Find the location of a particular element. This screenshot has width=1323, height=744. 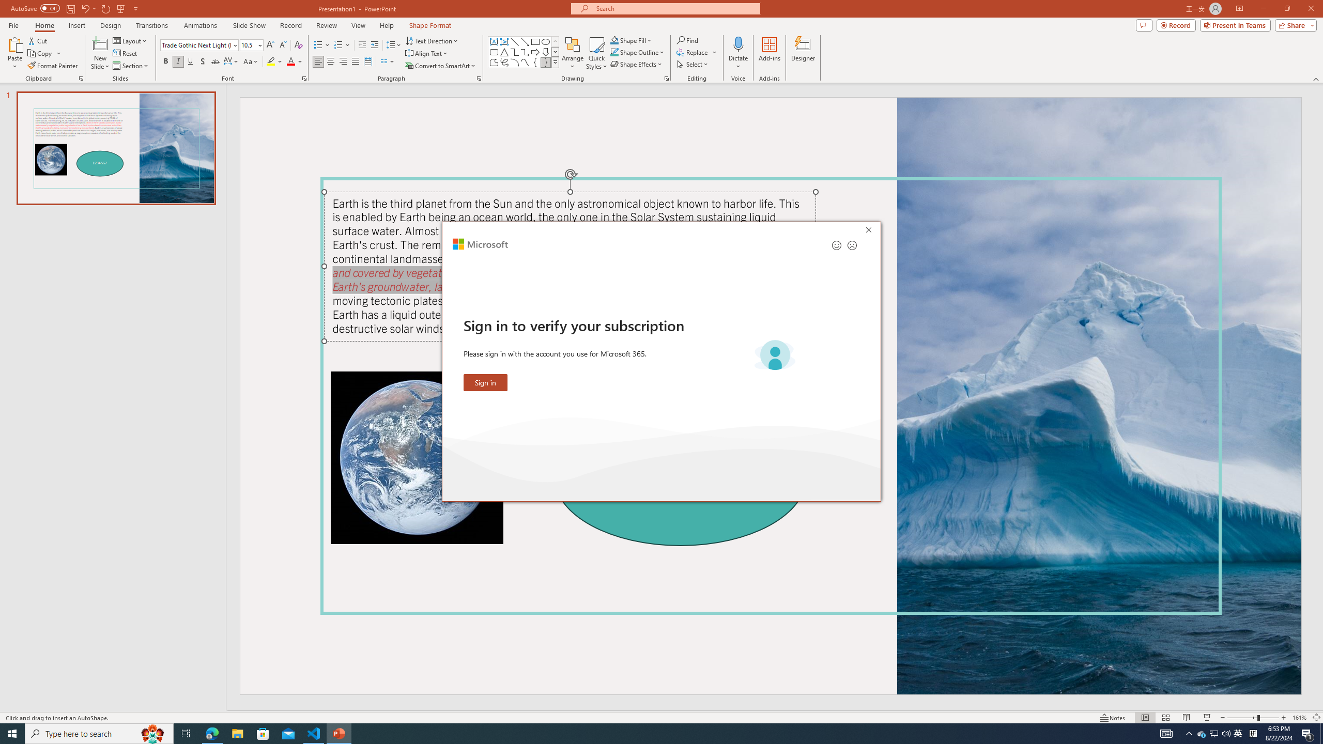

Align Left is located at coordinates (318, 62).